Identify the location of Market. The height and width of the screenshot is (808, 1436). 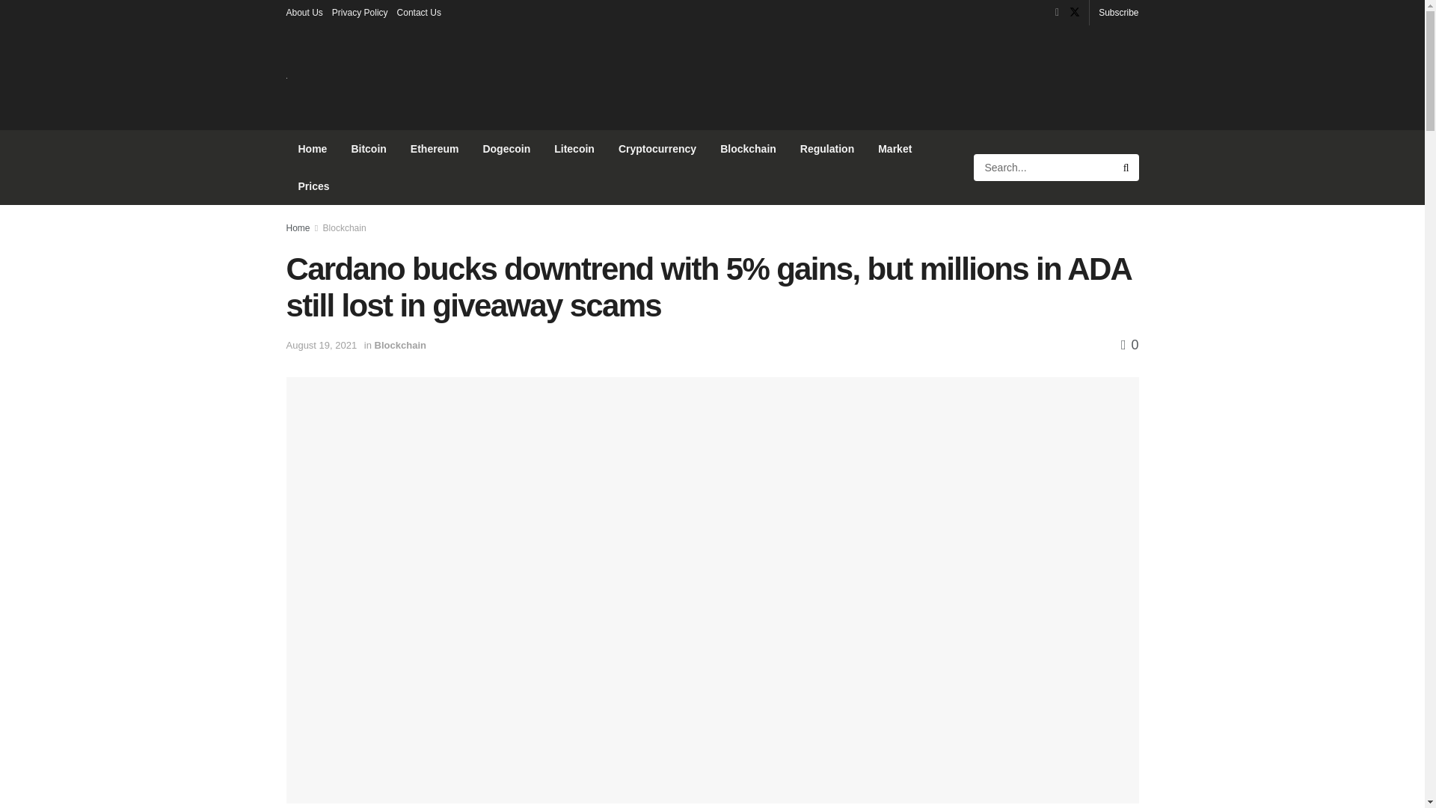
(895, 148).